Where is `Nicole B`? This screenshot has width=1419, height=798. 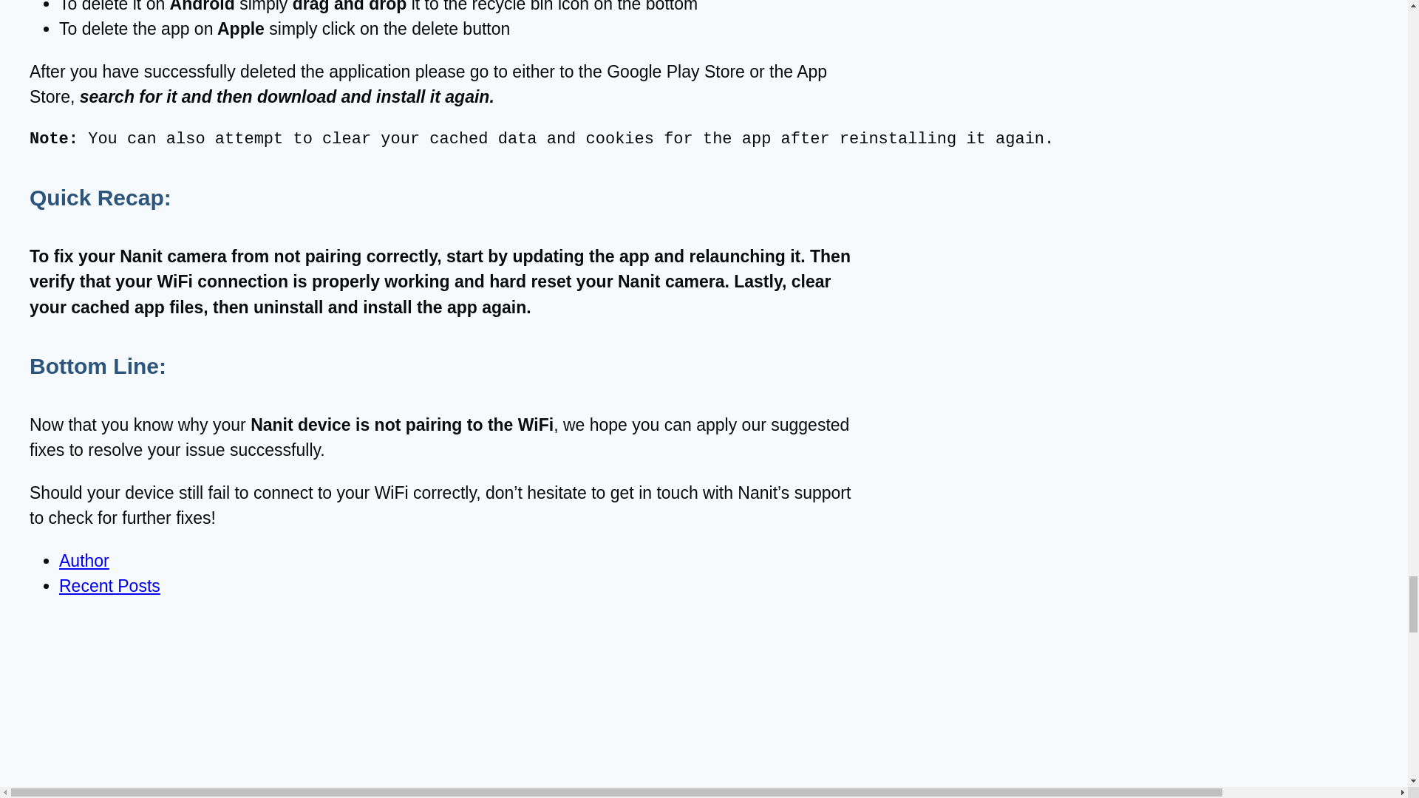 Nicole B is located at coordinates (121, 791).